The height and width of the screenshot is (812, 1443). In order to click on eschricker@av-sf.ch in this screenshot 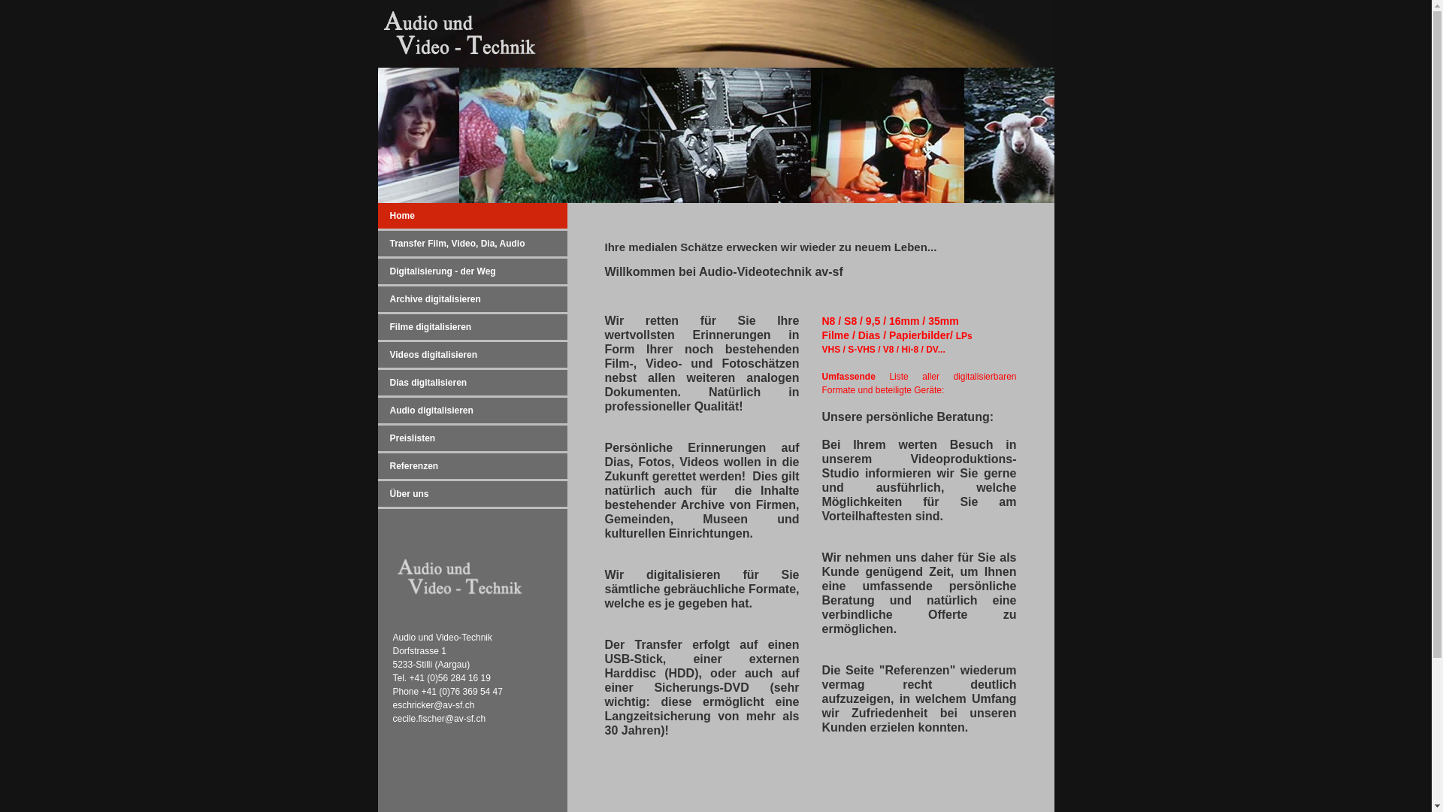, I will do `click(433, 705)`.